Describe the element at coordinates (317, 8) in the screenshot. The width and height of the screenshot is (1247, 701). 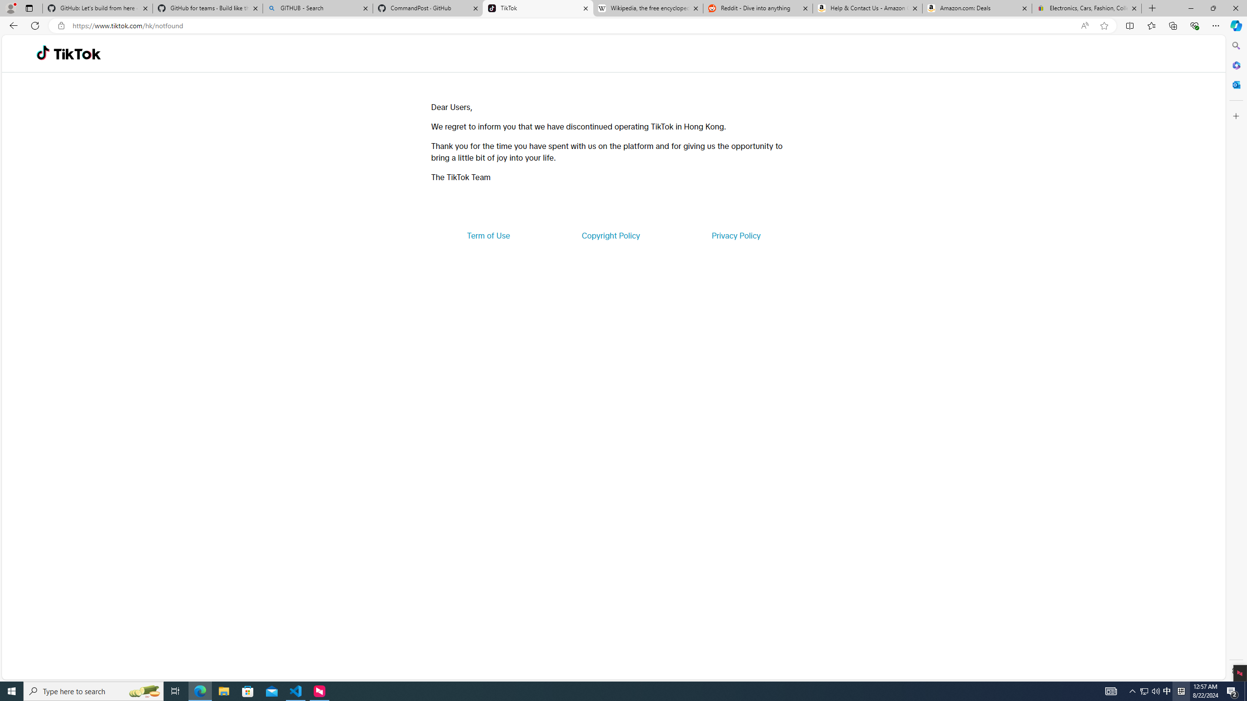
I see `GITHUB - Search` at that location.